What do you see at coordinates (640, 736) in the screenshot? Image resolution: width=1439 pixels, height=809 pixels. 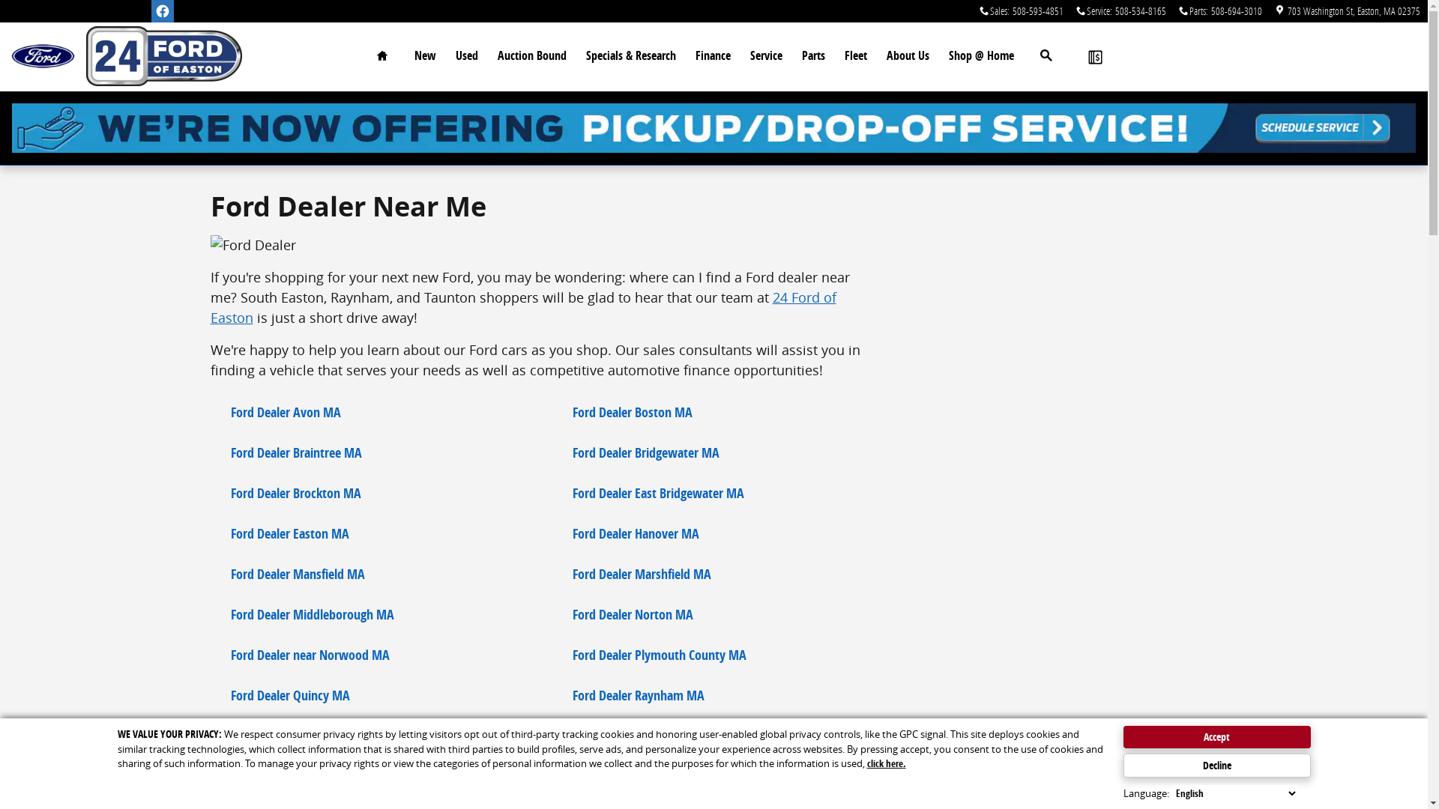 I see `Ford Dealer Stoughton MA` at bounding box center [640, 736].